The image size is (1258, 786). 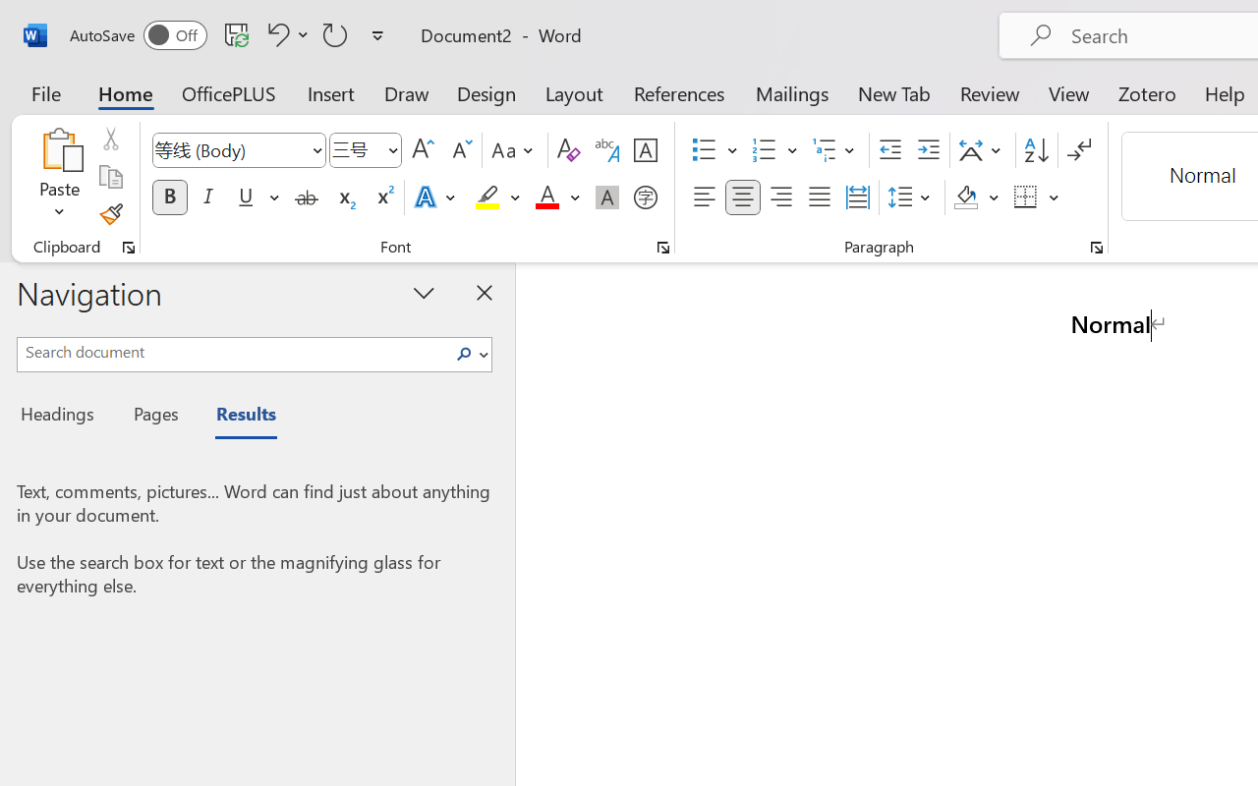 What do you see at coordinates (407, 92) in the screenshot?
I see `Draw` at bounding box center [407, 92].